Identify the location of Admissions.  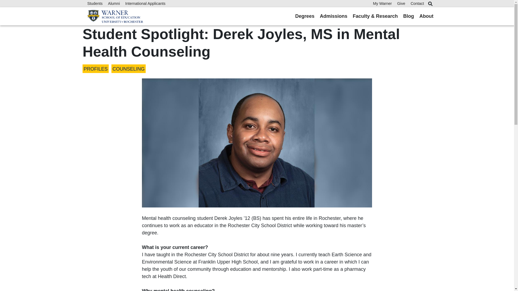
(333, 16).